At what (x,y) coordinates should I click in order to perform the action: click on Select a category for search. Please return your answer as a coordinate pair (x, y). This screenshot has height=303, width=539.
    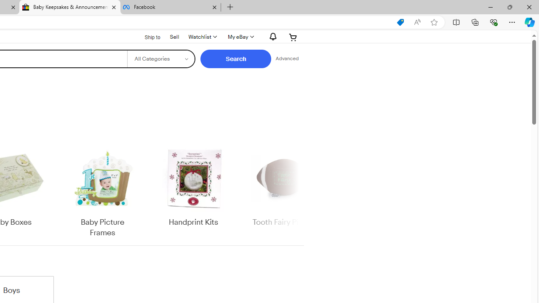
    Looking at the image, I should click on (161, 59).